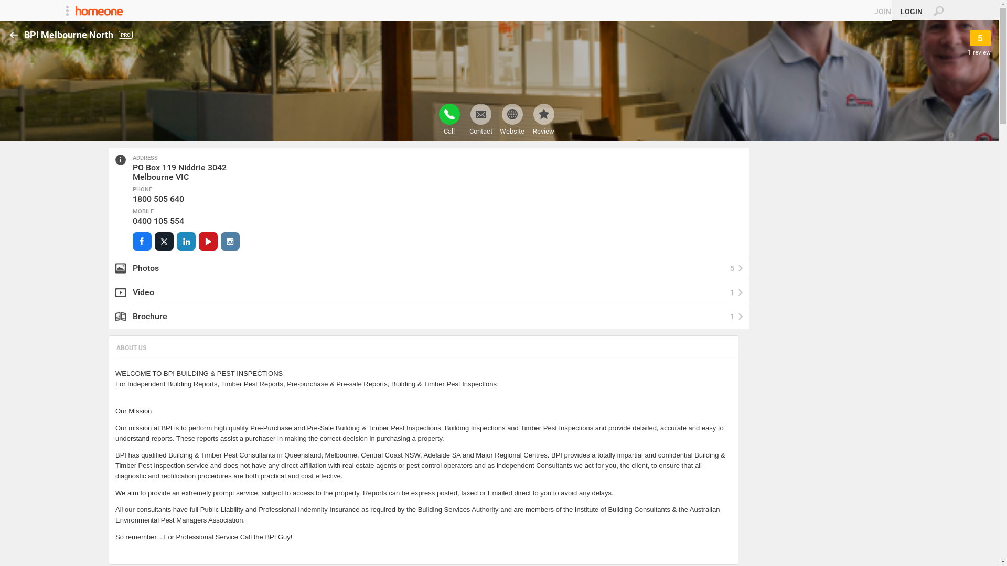 This screenshot has height=566, width=1007. What do you see at coordinates (449, 119) in the screenshot?
I see `Call` at bounding box center [449, 119].